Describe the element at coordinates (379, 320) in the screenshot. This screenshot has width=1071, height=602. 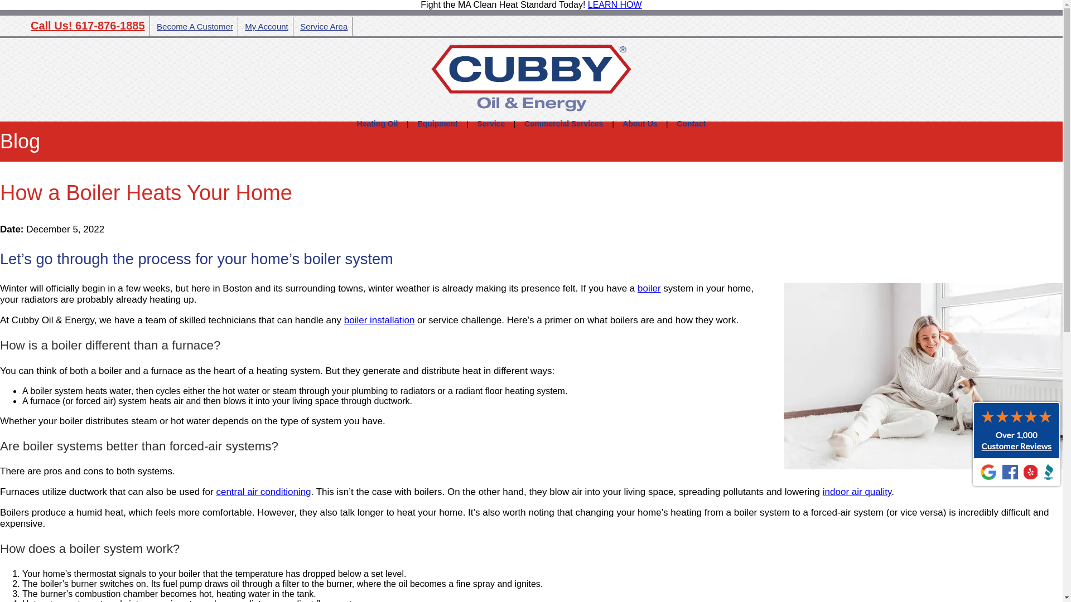
I see `boilers` at that location.